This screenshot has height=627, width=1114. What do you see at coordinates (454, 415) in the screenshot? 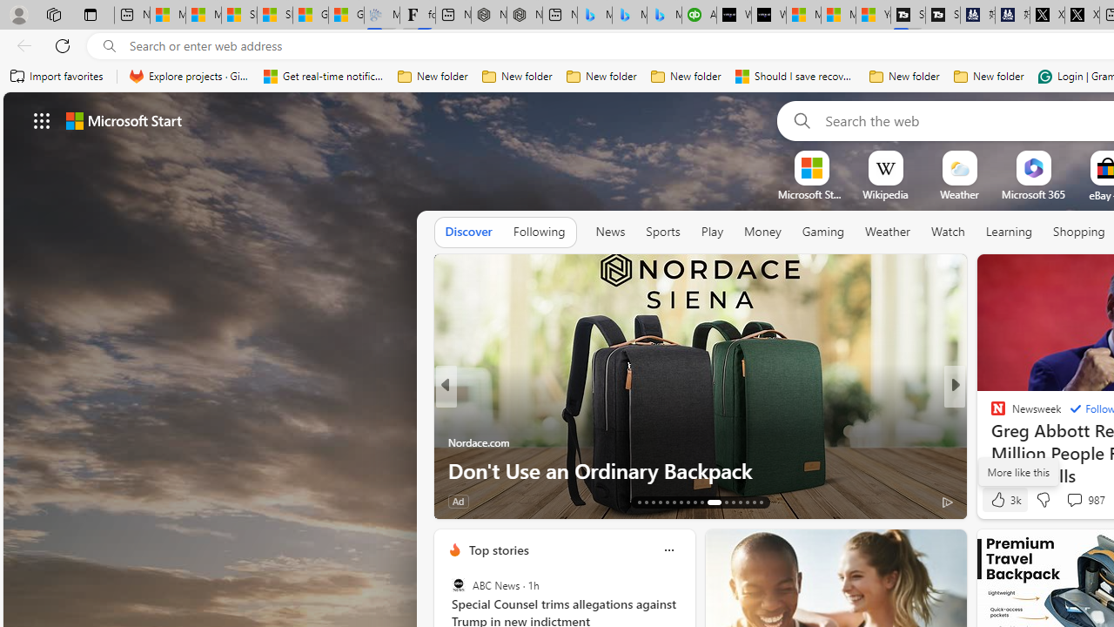
I see `PsychLove` at bounding box center [454, 415].